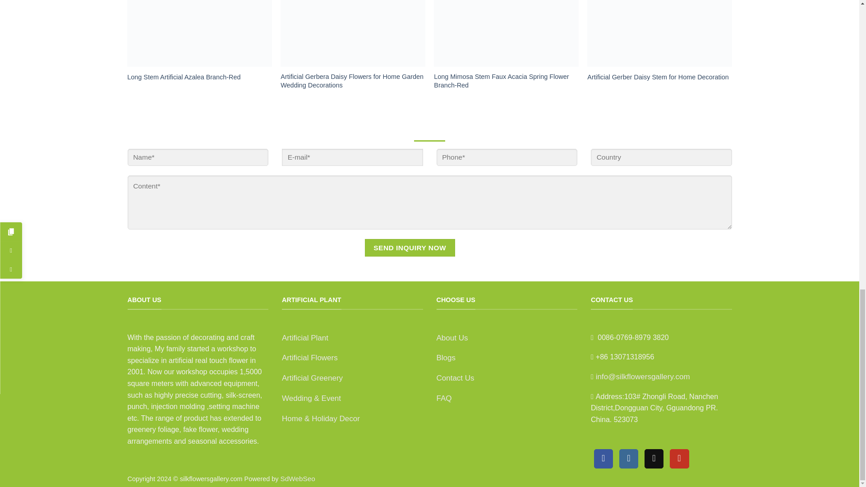 This screenshot has height=487, width=866. Describe the element at coordinates (629, 458) in the screenshot. I see `Follow on Instagram` at that location.